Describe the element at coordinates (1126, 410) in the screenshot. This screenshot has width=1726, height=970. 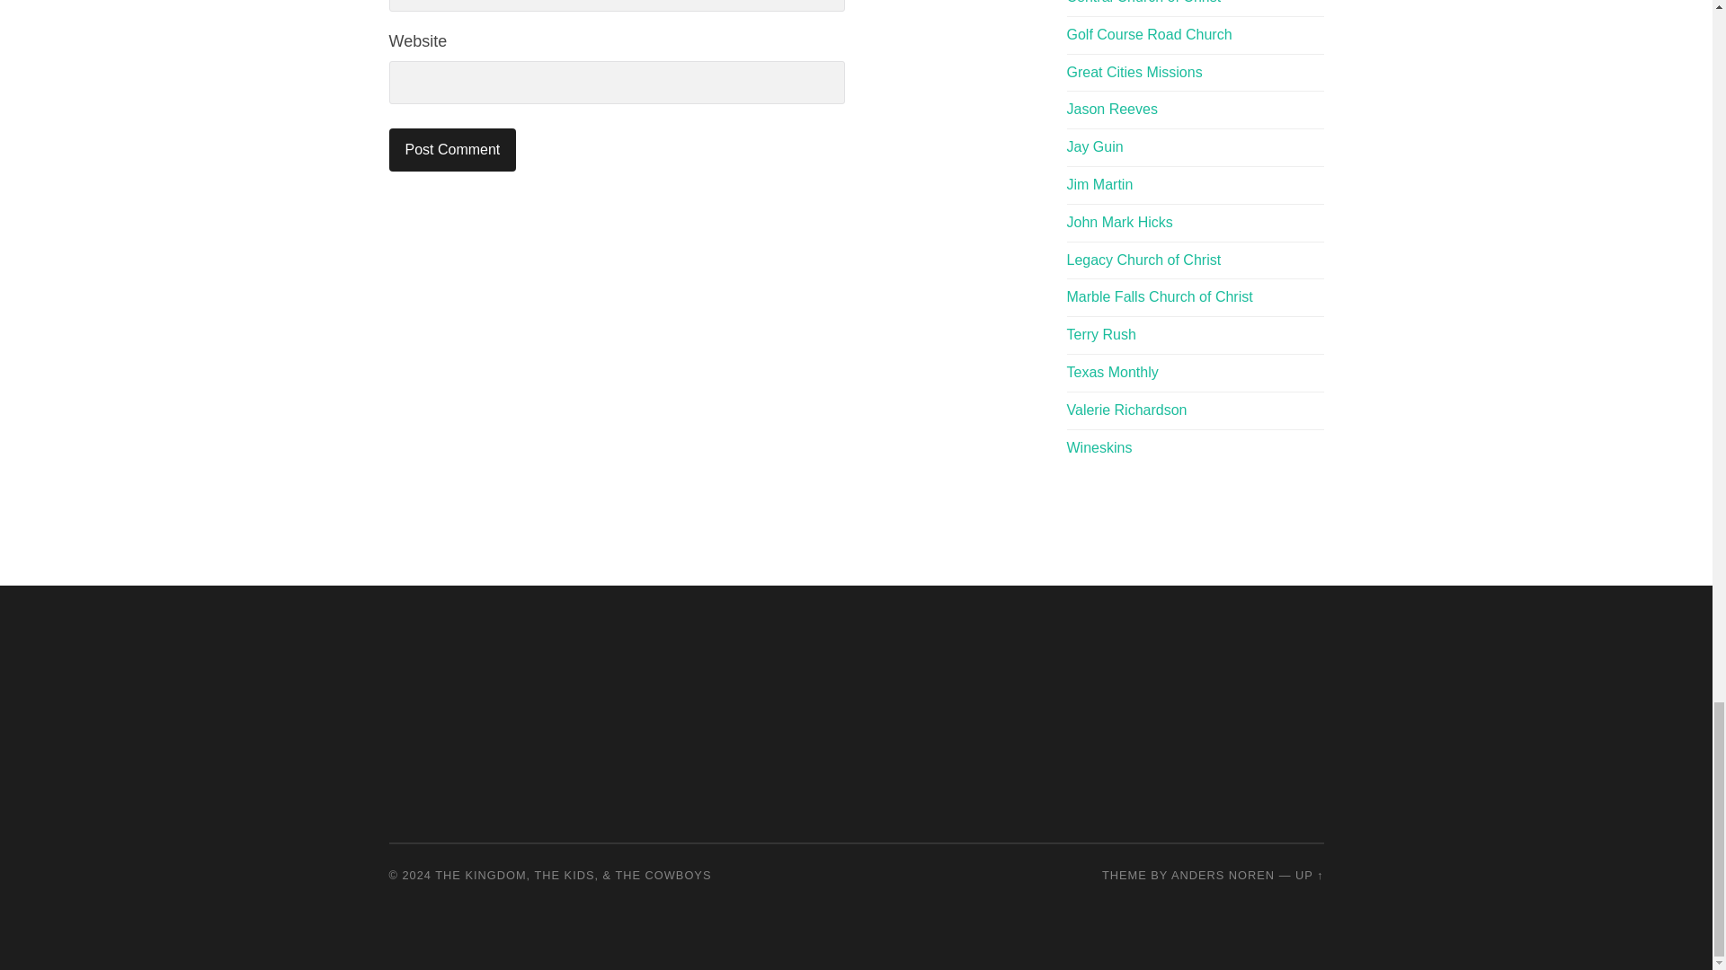
I see `The Kitchen Sink` at that location.